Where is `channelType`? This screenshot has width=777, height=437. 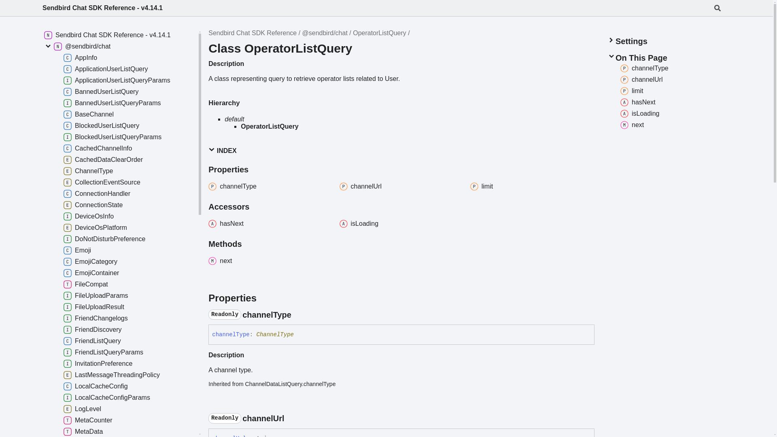 channelType is located at coordinates (644, 68).